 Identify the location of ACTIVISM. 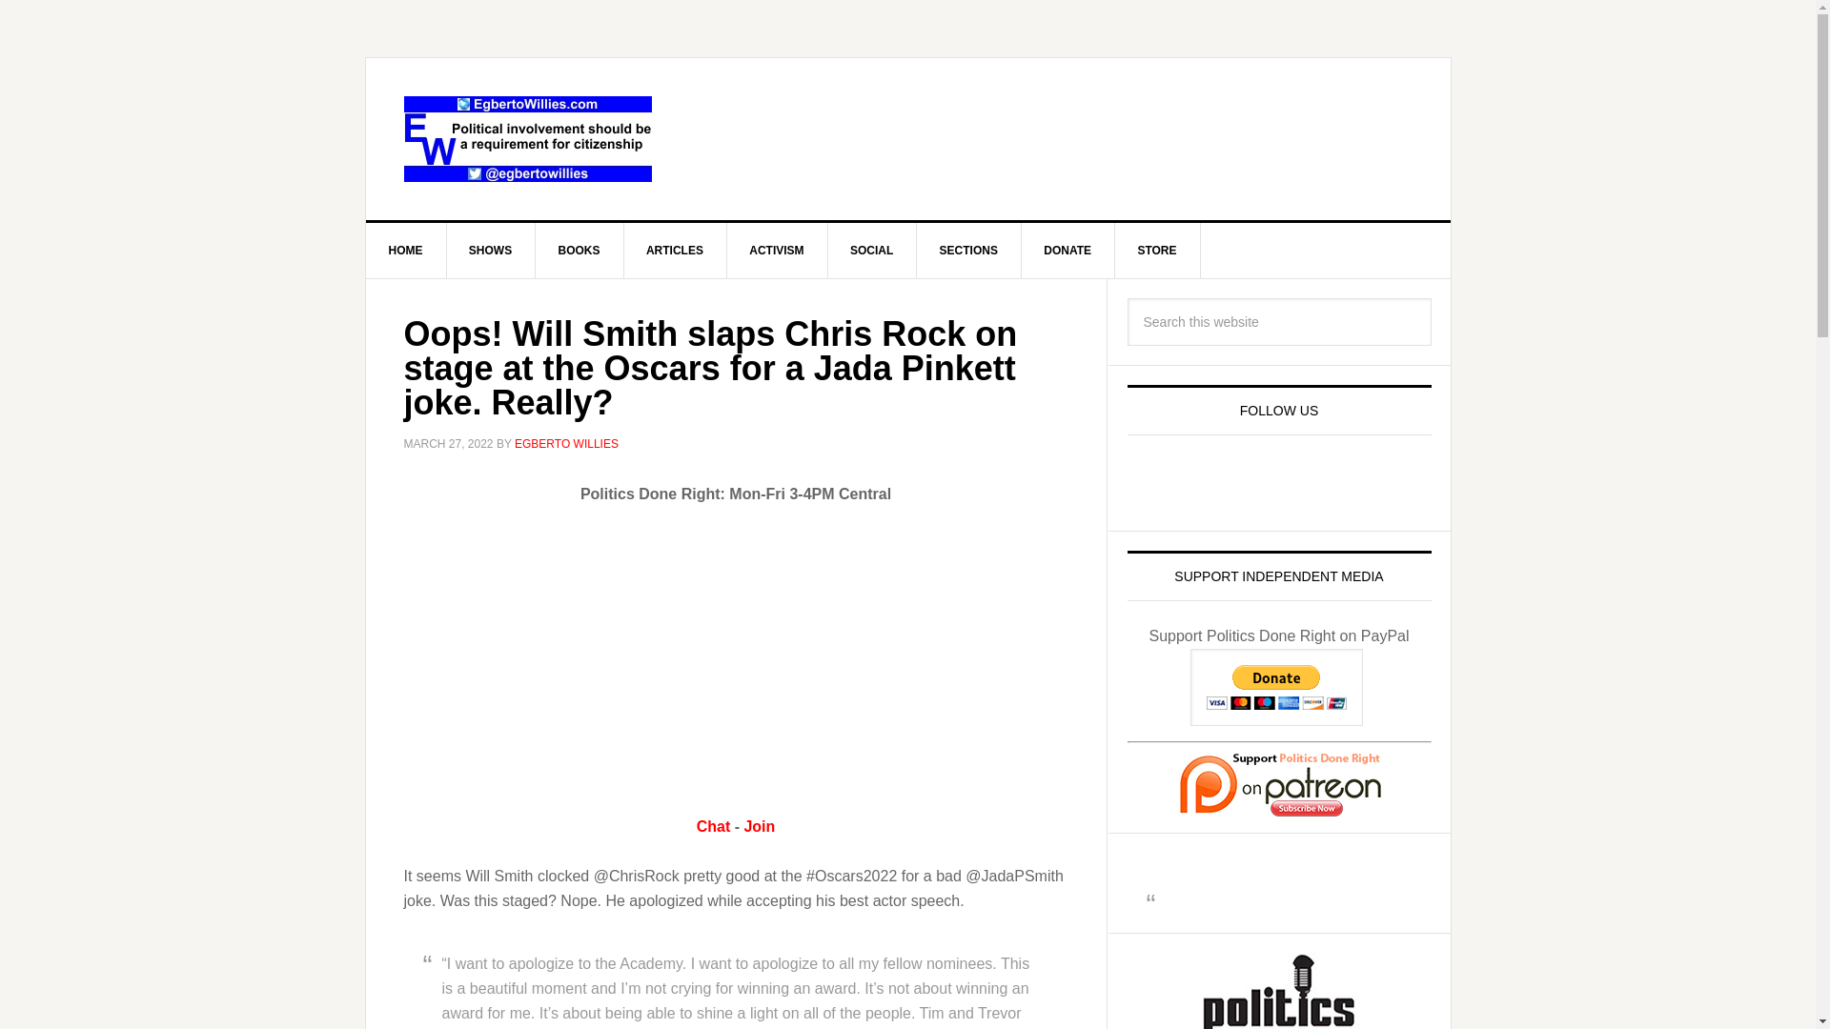
(776, 250).